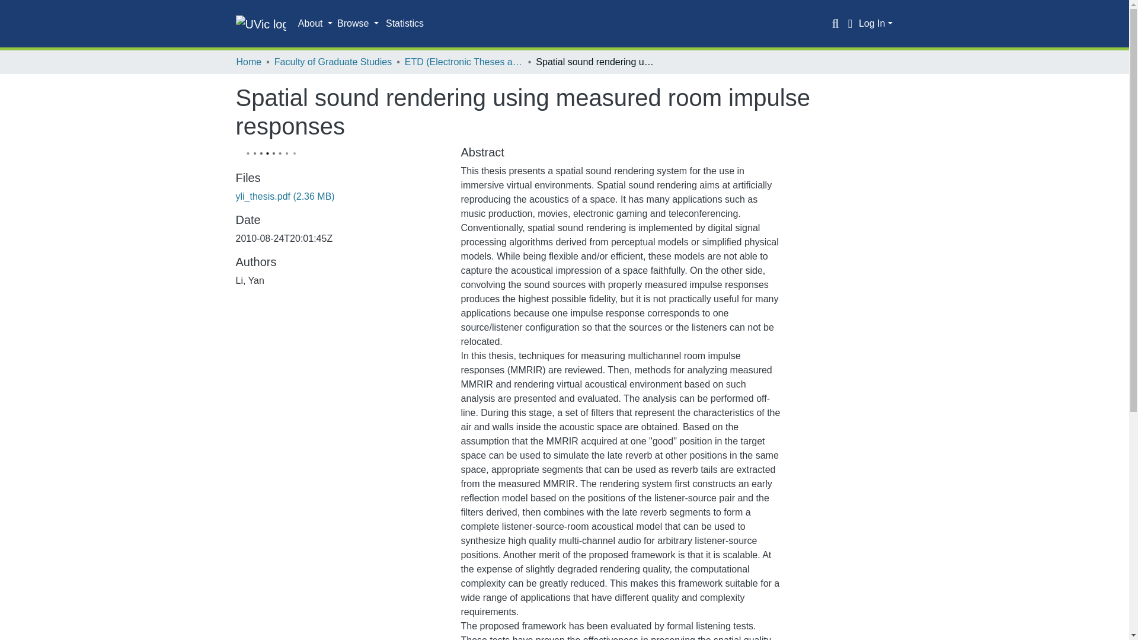 This screenshot has width=1138, height=640. What do you see at coordinates (315, 24) in the screenshot?
I see `About` at bounding box center [315, 24].